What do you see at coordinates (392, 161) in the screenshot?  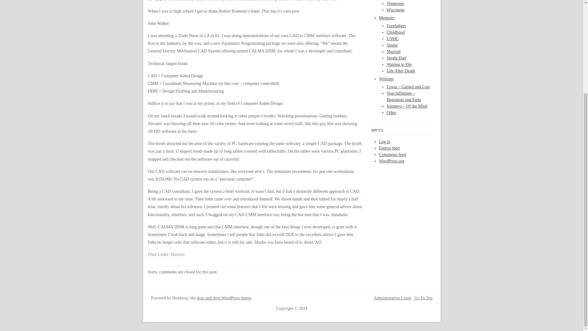 I see `WordPress.org` at bounding box center [392, 161].